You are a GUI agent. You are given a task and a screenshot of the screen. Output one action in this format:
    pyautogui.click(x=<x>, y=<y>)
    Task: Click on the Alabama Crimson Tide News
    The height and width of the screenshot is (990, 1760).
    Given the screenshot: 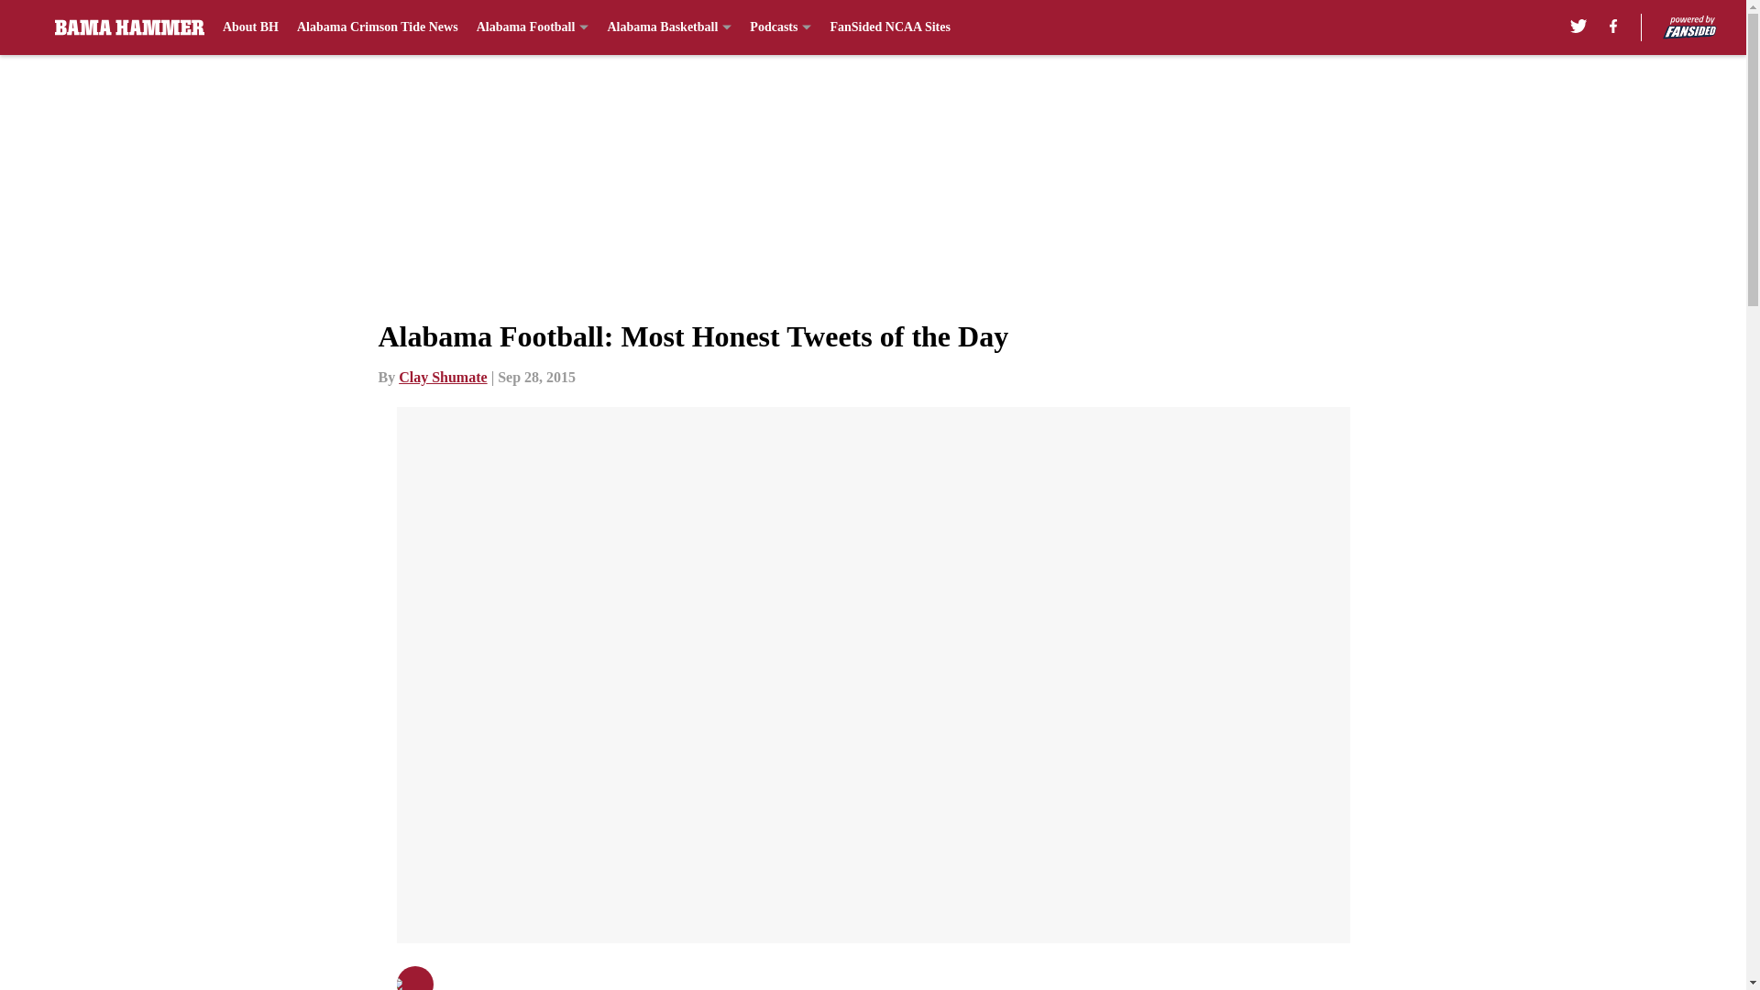 What is the action you would take?
    pyautogui.click(x=378, y=27)
    